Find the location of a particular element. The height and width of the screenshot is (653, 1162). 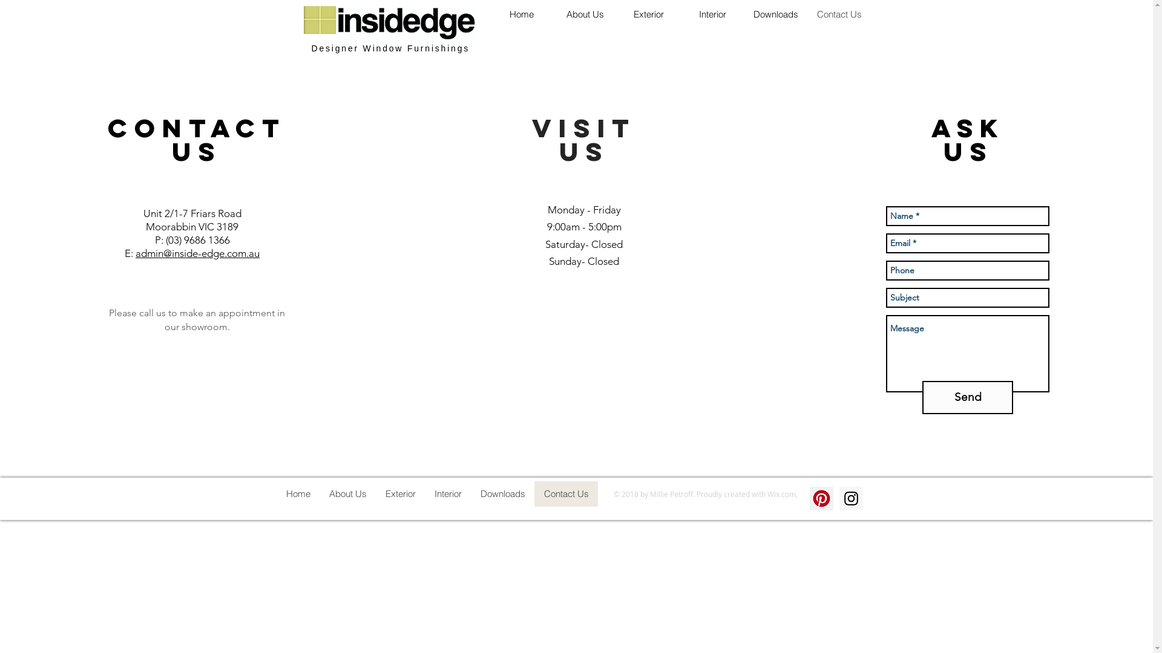

admin@inside-edge.com.au is located at coordinates (197, 253).